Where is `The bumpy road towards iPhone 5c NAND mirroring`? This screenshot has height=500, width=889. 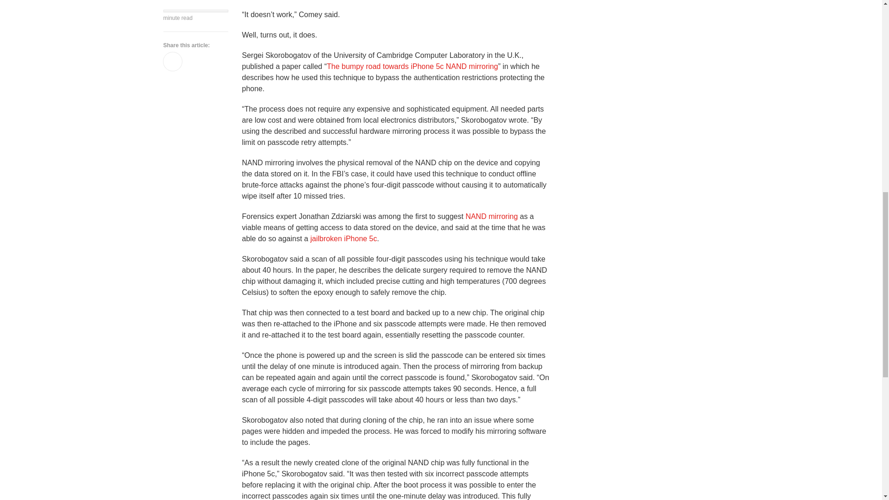 The bumpy road towards iPhone 5c NAND mirroring is located at coordinates (412, 67).